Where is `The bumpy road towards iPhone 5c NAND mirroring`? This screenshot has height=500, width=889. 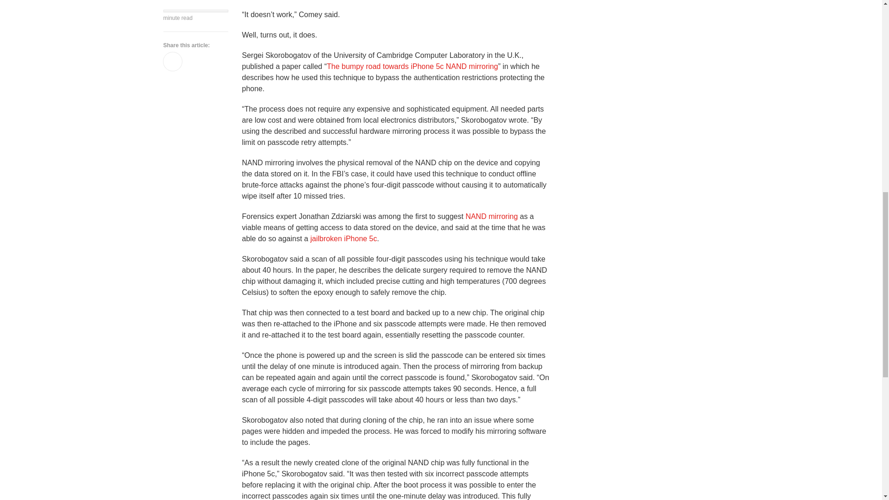 The bumpy road towards iPhone 5c NAND mirroring is located at coordinates (412, 67).